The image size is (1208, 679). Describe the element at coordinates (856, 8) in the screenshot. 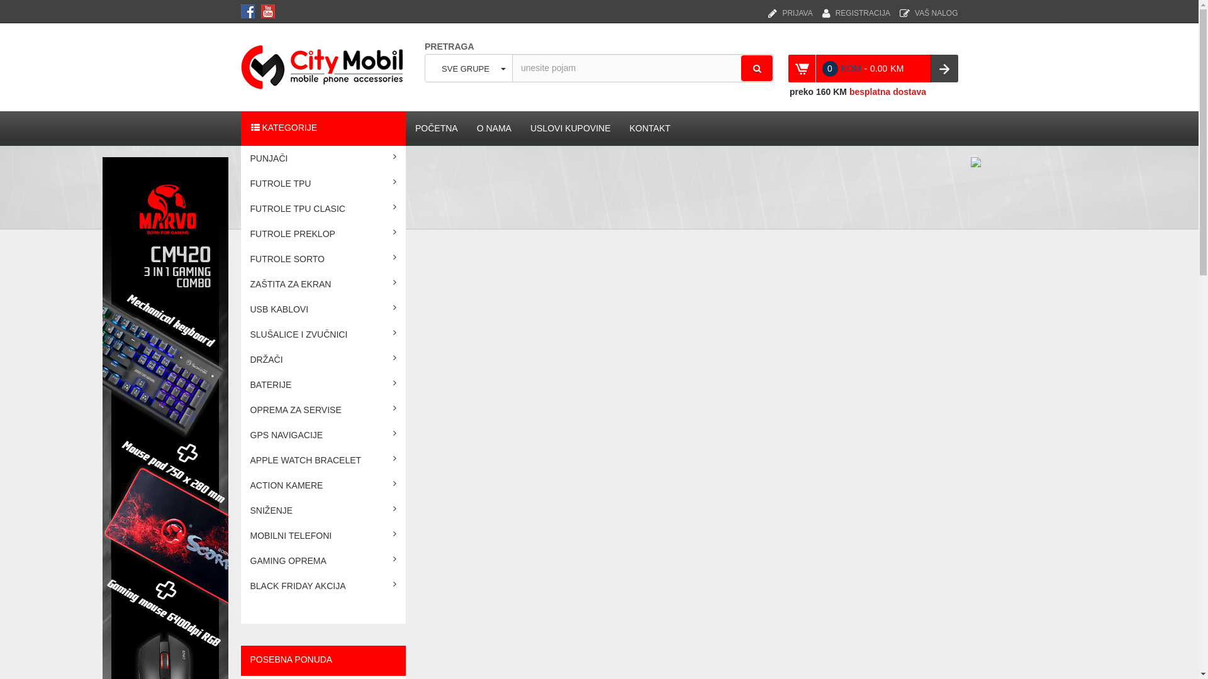

I see `REGISTRACIJA` at that location.